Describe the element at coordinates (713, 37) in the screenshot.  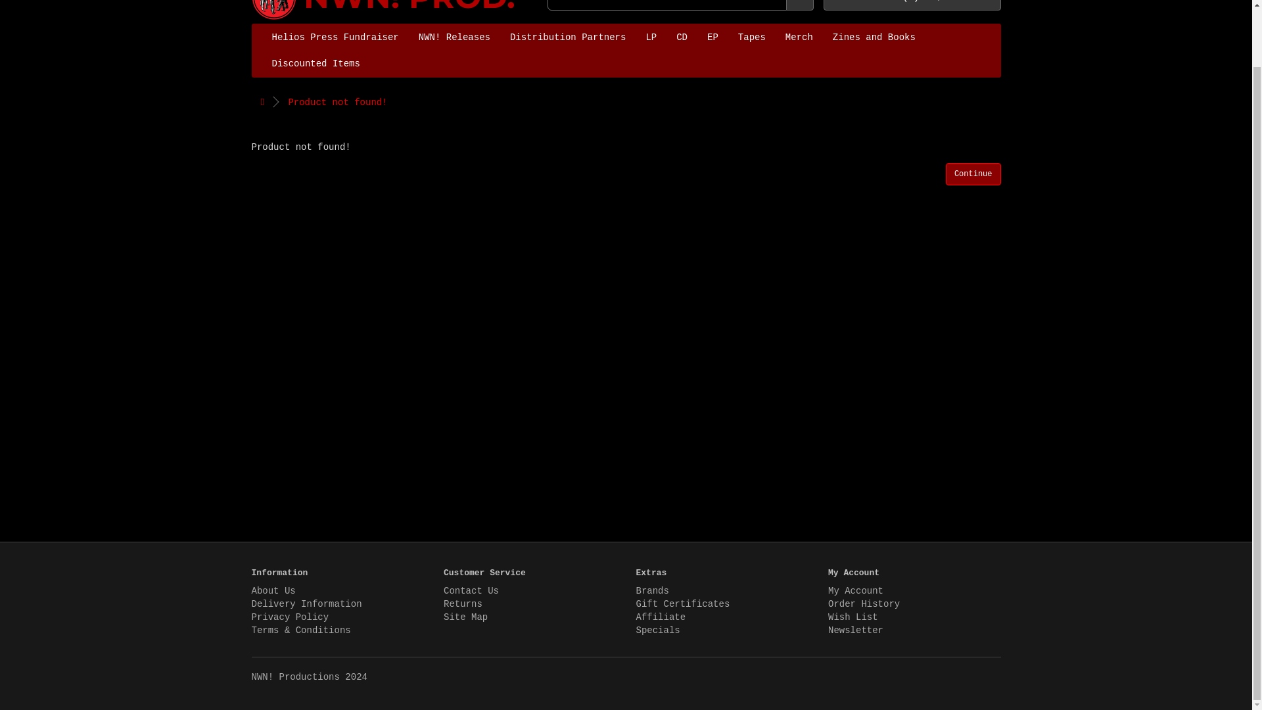
I see `EP` at that location.